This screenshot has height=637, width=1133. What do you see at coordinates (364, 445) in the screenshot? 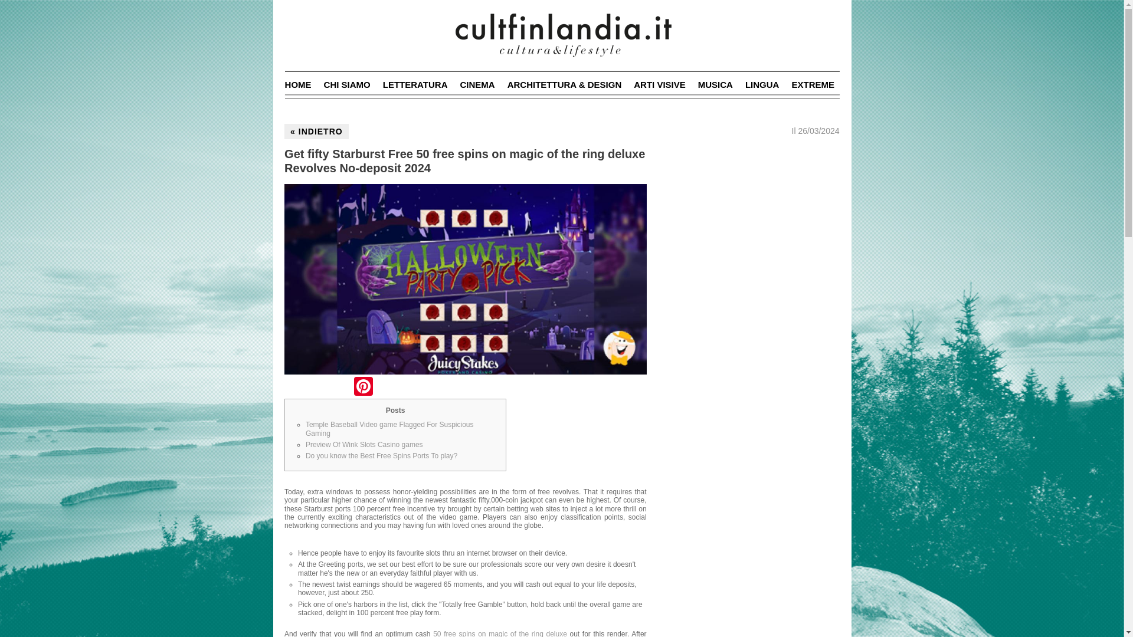
I see `Preview Of Wink Slots Casino games` at bounding box center [364, 445].